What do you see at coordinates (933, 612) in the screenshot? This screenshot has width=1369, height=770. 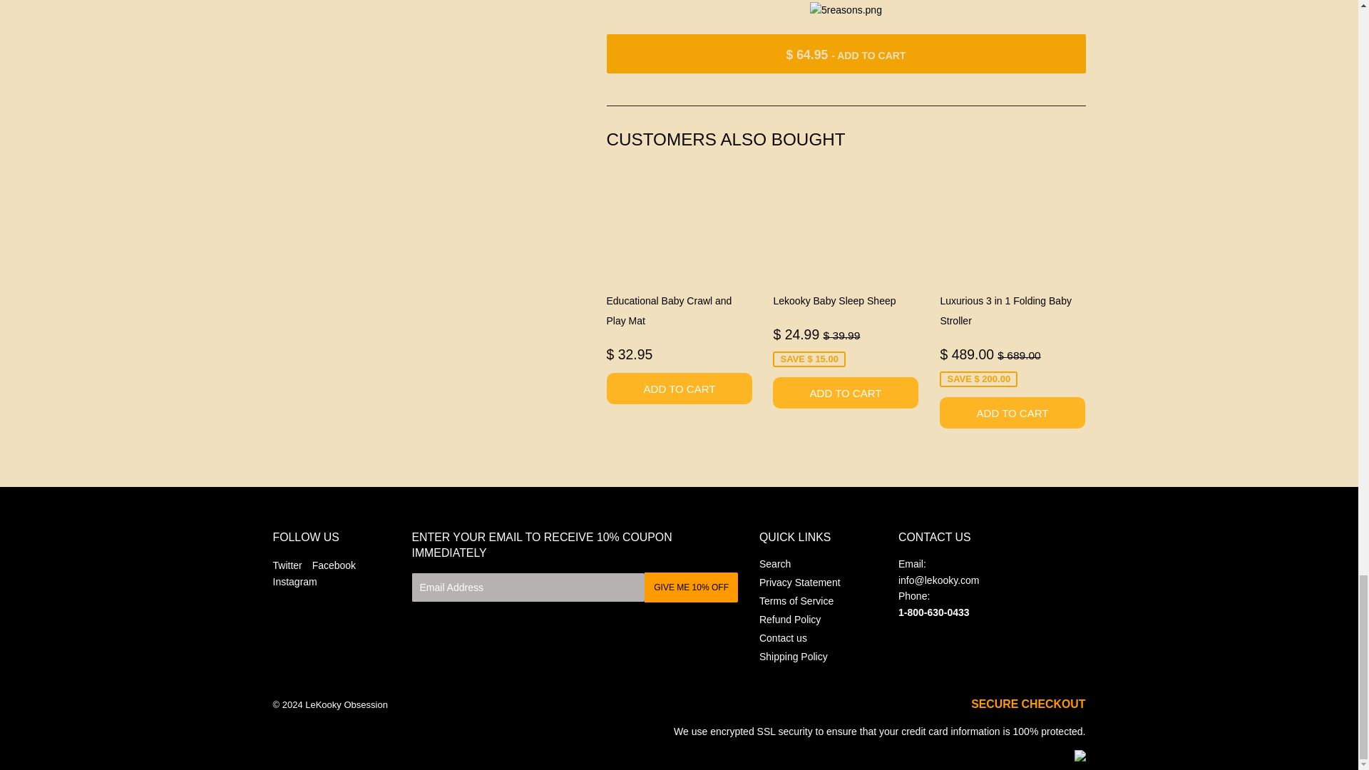 I see `tel:1-800-630-0433` at bounding box center [933, 612].